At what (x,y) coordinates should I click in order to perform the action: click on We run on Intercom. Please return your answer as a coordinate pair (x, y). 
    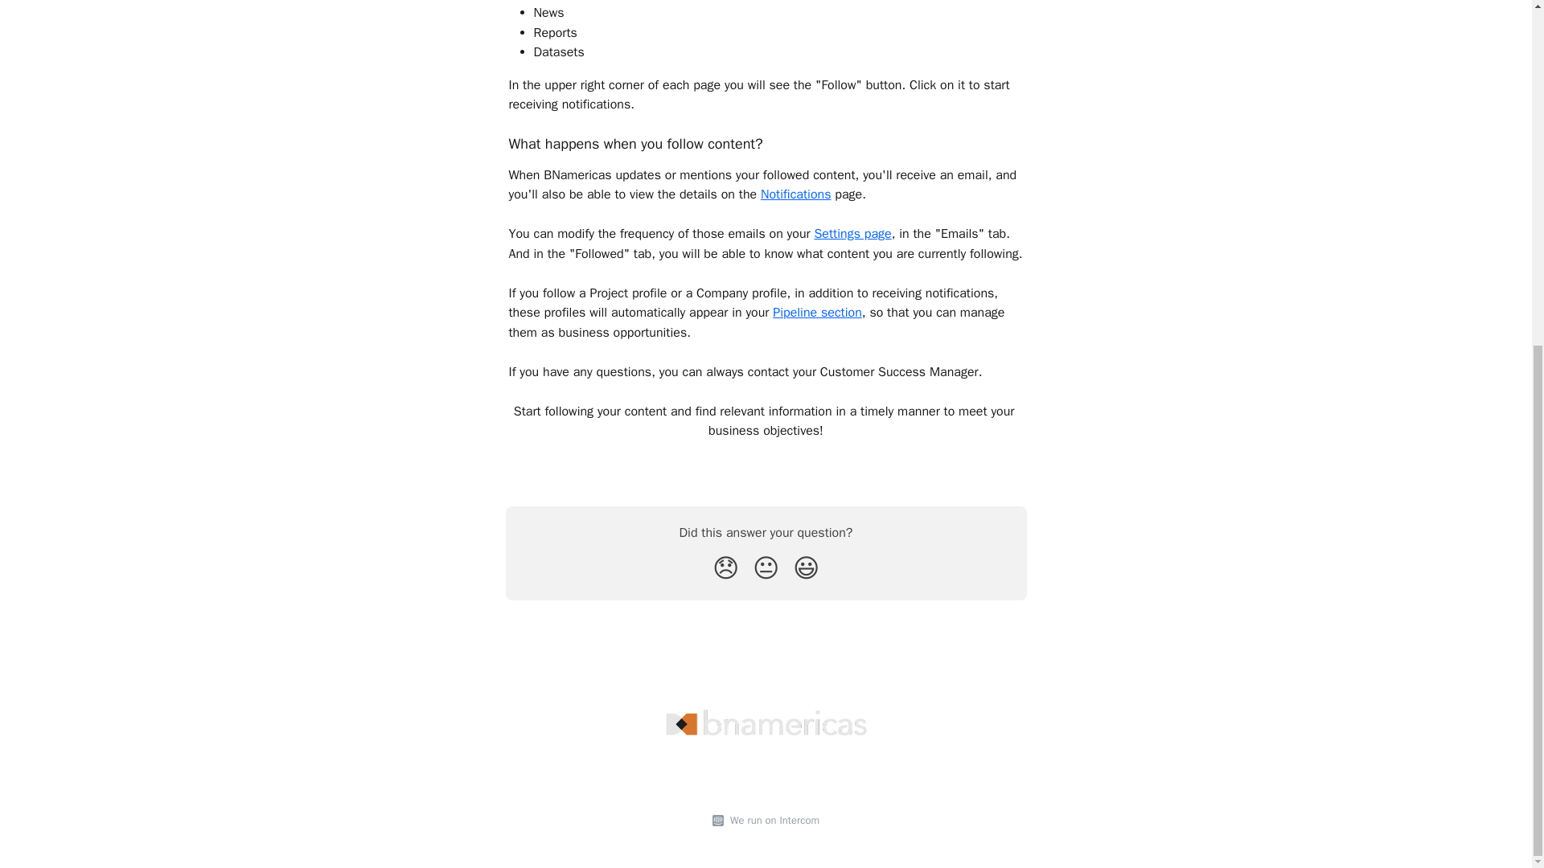
    Looking at the image, I should click on (772, 821).